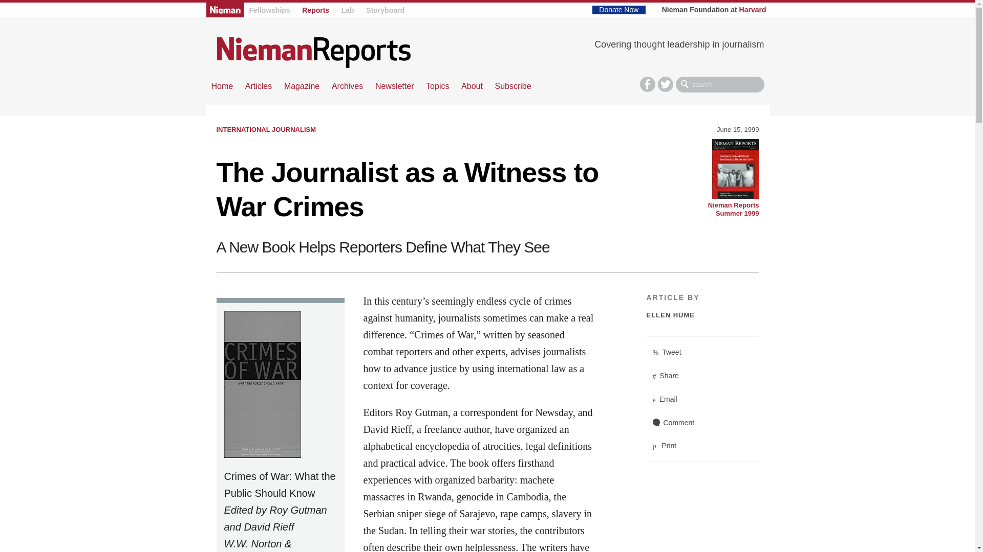  What do you see at coordinates (347, 86) in the screenshot?
I see `Archives` at bounding box center [347, 86].